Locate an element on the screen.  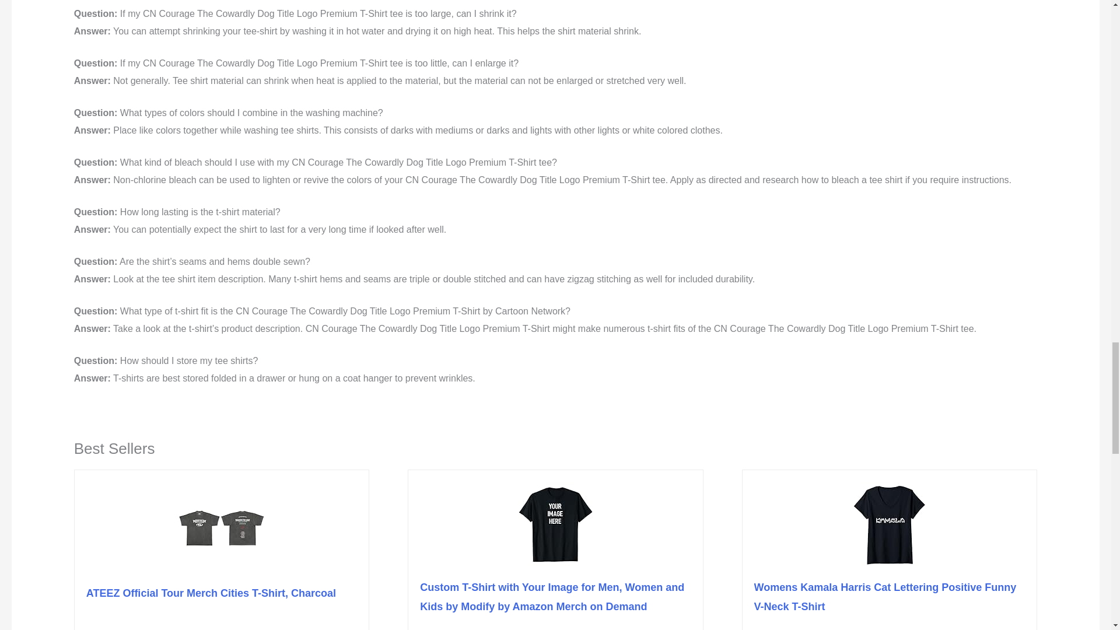
ATEEZ Official Tour Merch Cities T-Shirt, Charcoal is located at coordinates (211, 593).